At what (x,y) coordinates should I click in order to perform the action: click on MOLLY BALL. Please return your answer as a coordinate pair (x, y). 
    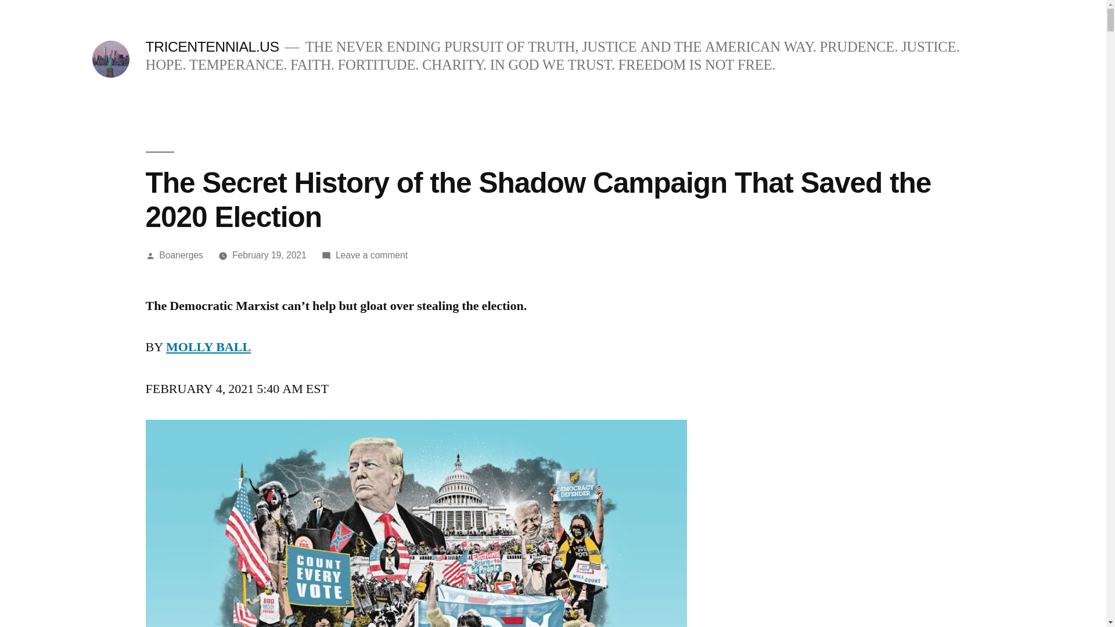
    Looking at the image, I should click on (208, 347).